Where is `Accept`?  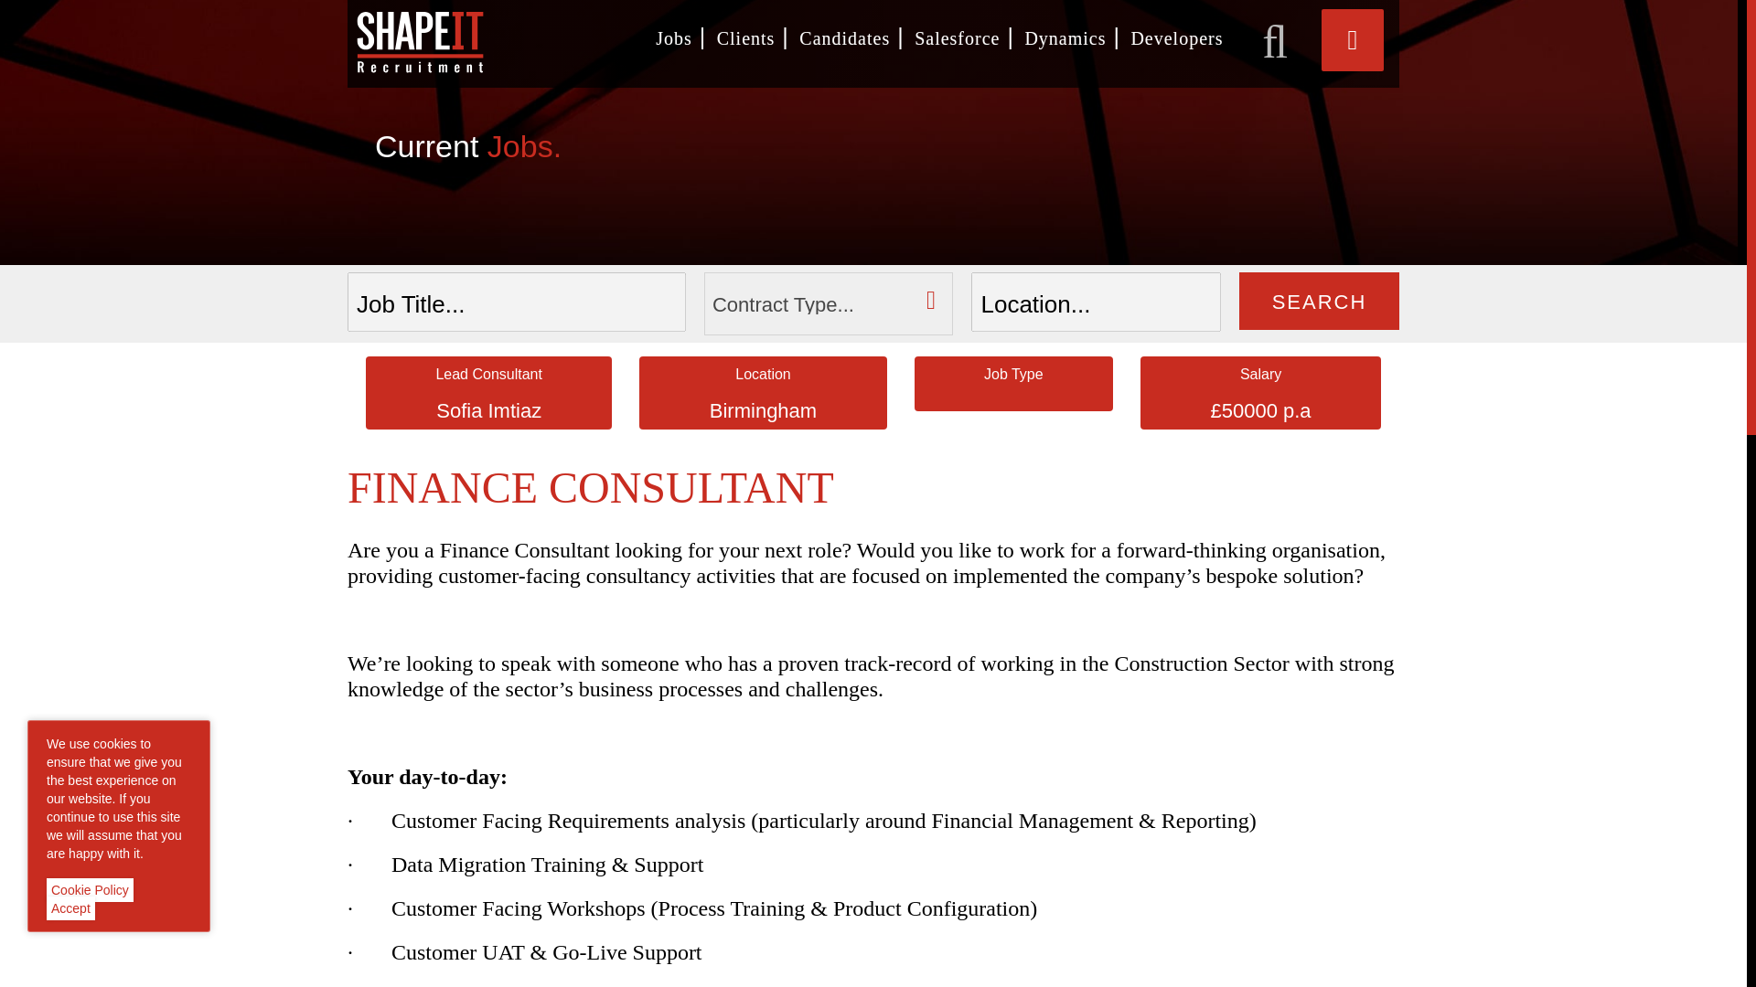
Accept is located at coordinates (70, 907).